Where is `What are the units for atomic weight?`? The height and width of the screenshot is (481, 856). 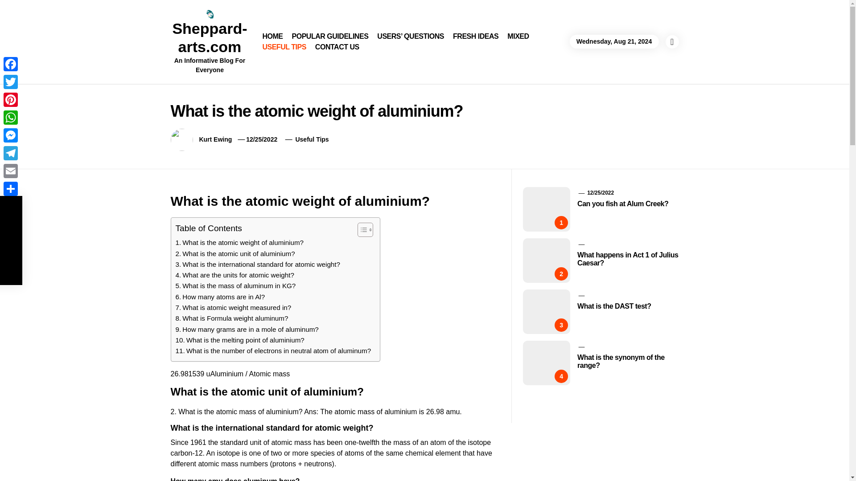 What are the units for atomic weight? is located at coordinates (235, 275).